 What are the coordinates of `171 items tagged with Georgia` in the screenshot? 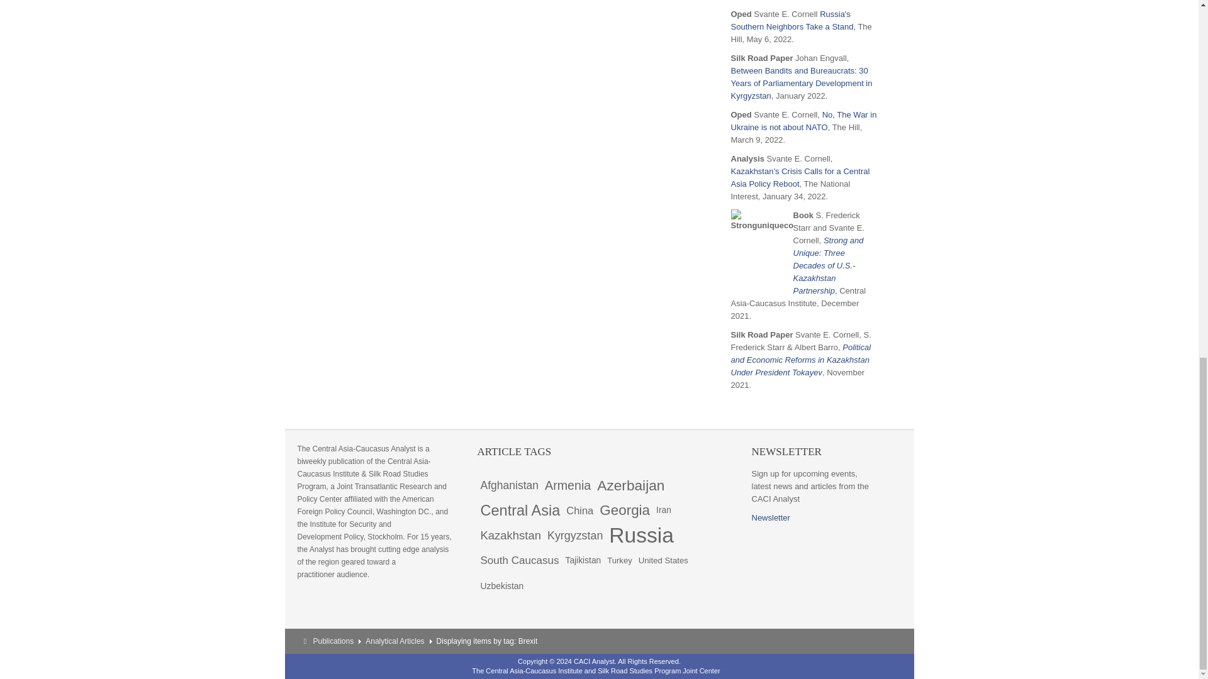 It's located at (625, 510).